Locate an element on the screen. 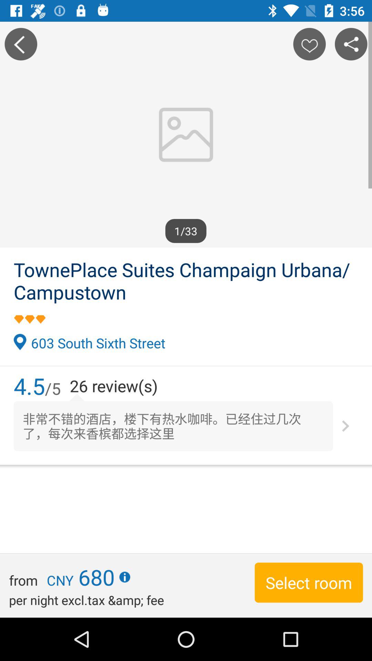  share the article is located at coordinates (351, 44).